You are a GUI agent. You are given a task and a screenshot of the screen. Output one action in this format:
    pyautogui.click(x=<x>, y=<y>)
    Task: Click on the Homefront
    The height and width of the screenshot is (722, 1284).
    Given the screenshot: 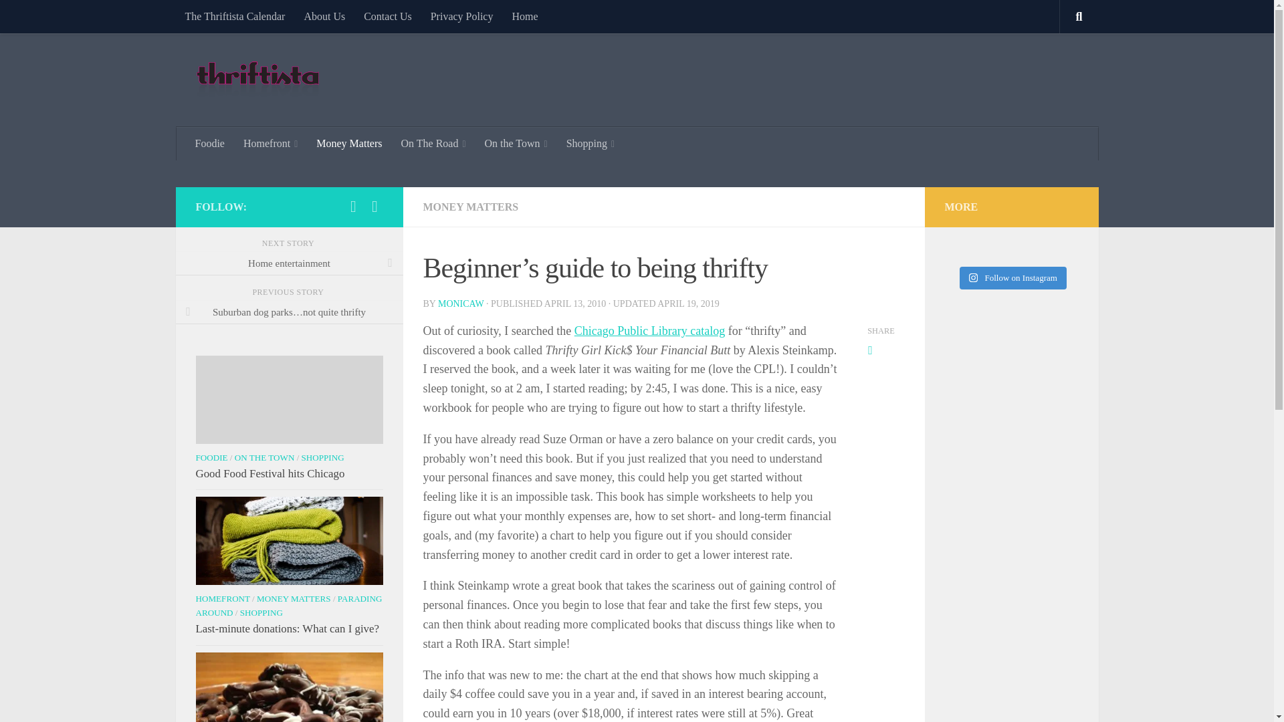 What is the action you would take?
    pyautogui.click(x=270, y=143)
    